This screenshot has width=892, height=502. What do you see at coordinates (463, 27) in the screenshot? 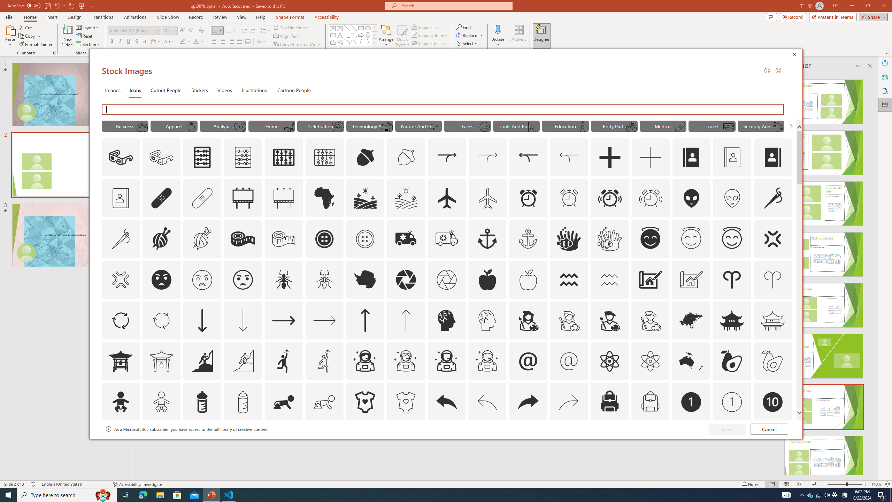
I see `Find...` at bounding box center [463, 27].